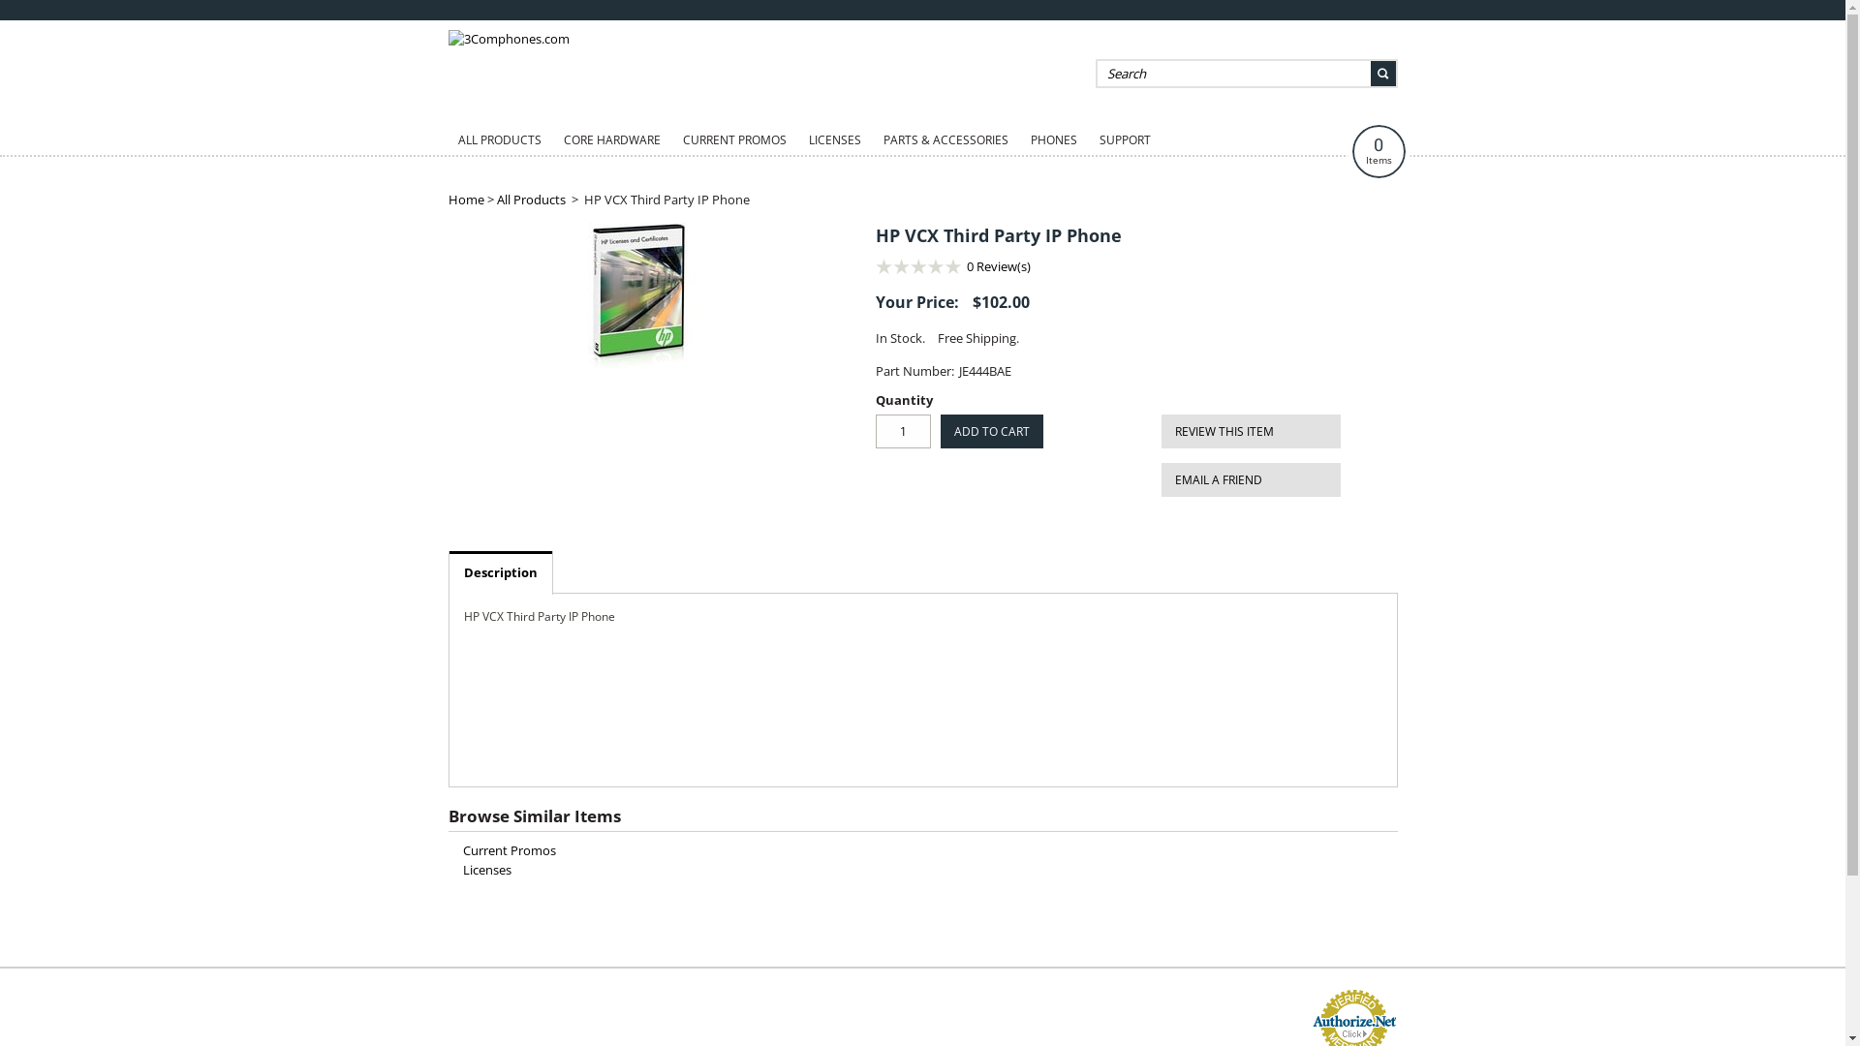 This screenshot has height=1046, width=1860. What do you see at coordinates (1054, 140) in the screenshot?
I see `PHONES` at bounding box center [1054, 140].